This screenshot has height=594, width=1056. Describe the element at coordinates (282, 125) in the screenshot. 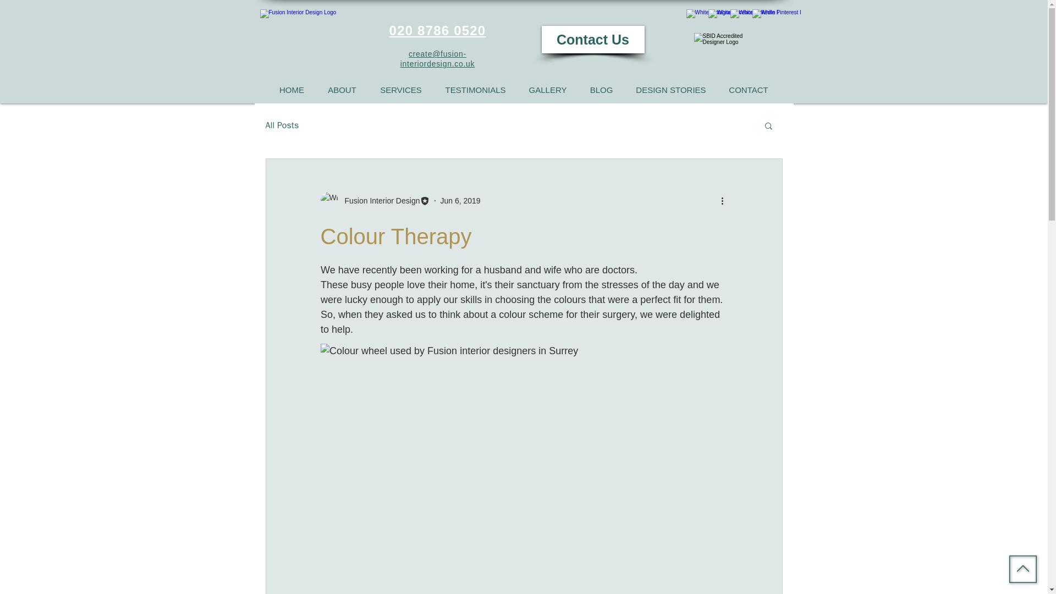

I see `All Posts` at that location.